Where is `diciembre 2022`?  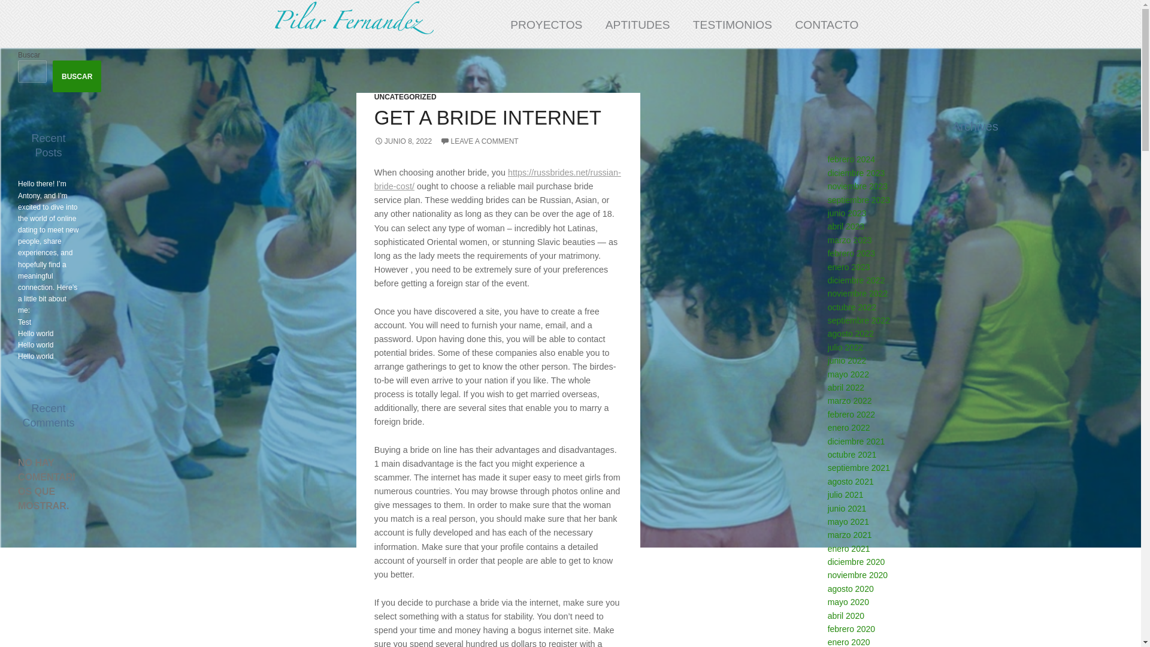
diciembre 2022 is located at coordinates (857, 280).